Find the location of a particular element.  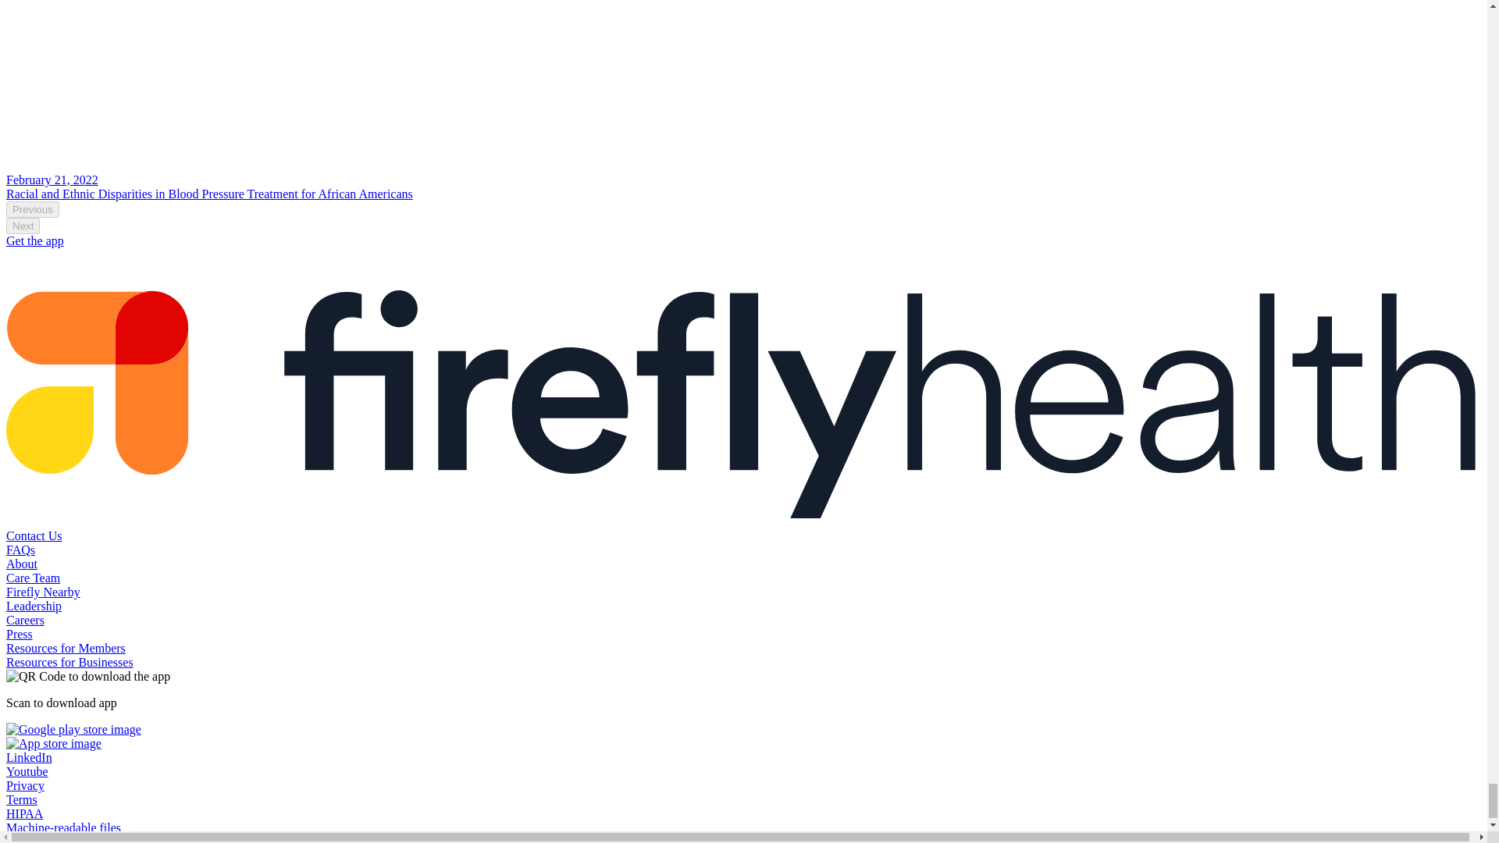

Get the app is located at coordinates (34, 240).